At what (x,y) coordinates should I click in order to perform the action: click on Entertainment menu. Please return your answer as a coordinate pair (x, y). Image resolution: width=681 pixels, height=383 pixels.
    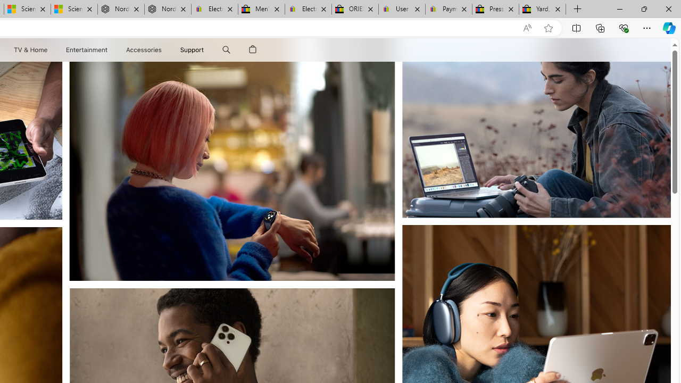
    Looking at the image, I should click on (110, 50).